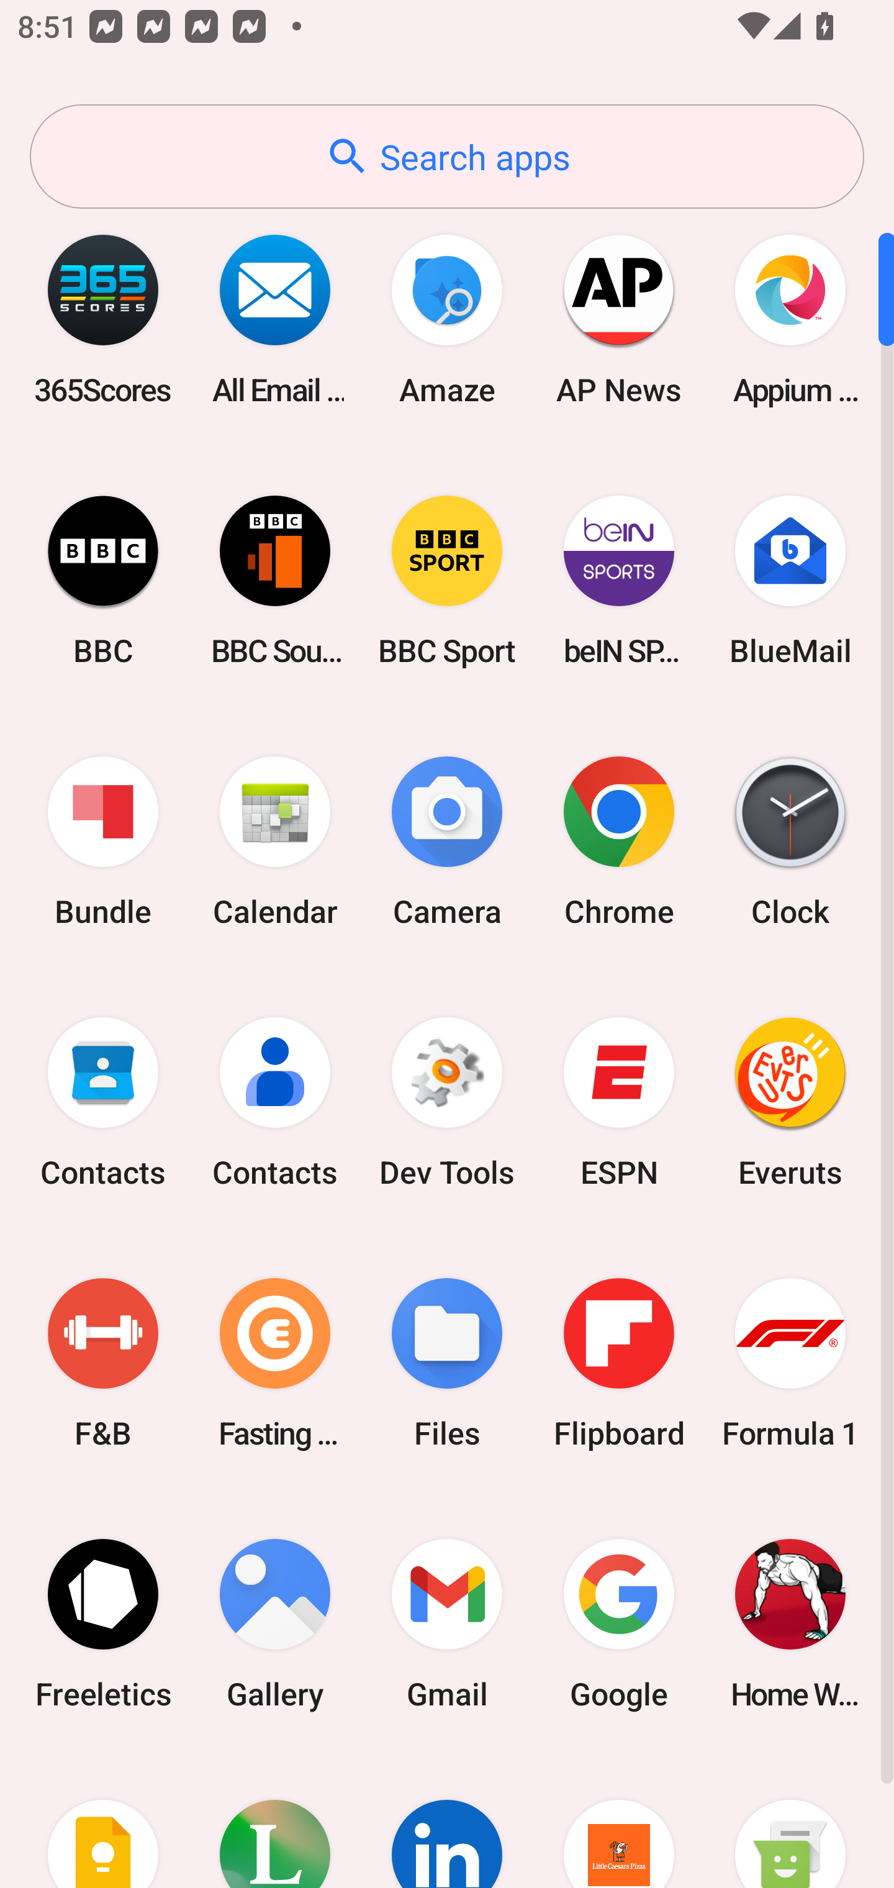  What do you see at coordinates (447, 1623) in the screenshot?
I see `Gmail` at bounding box center [447, 1623].